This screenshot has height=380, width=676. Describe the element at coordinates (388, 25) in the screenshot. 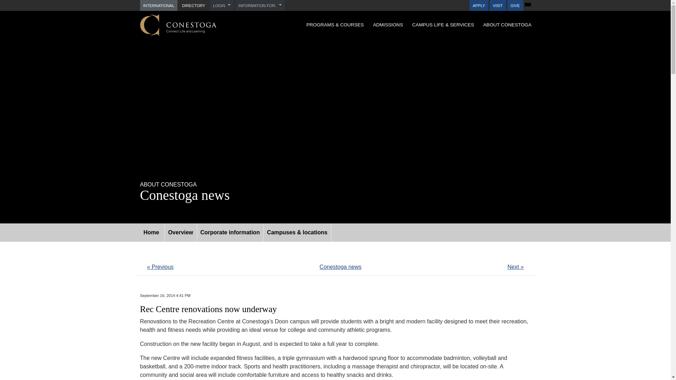

I see `ADMISSIONS` at that location.